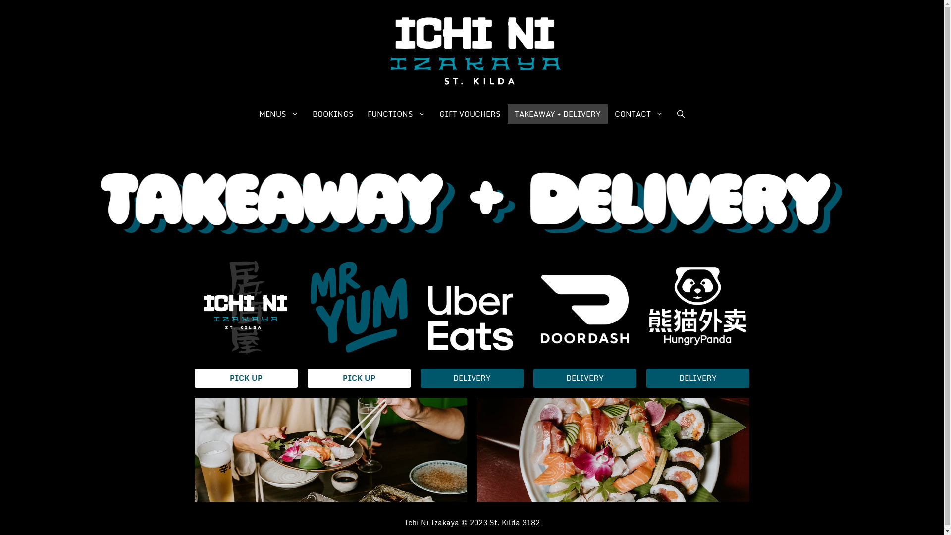  Describe the element at coordinates (584, 378) in the screenshot. I see `DELIVERY` at that location.